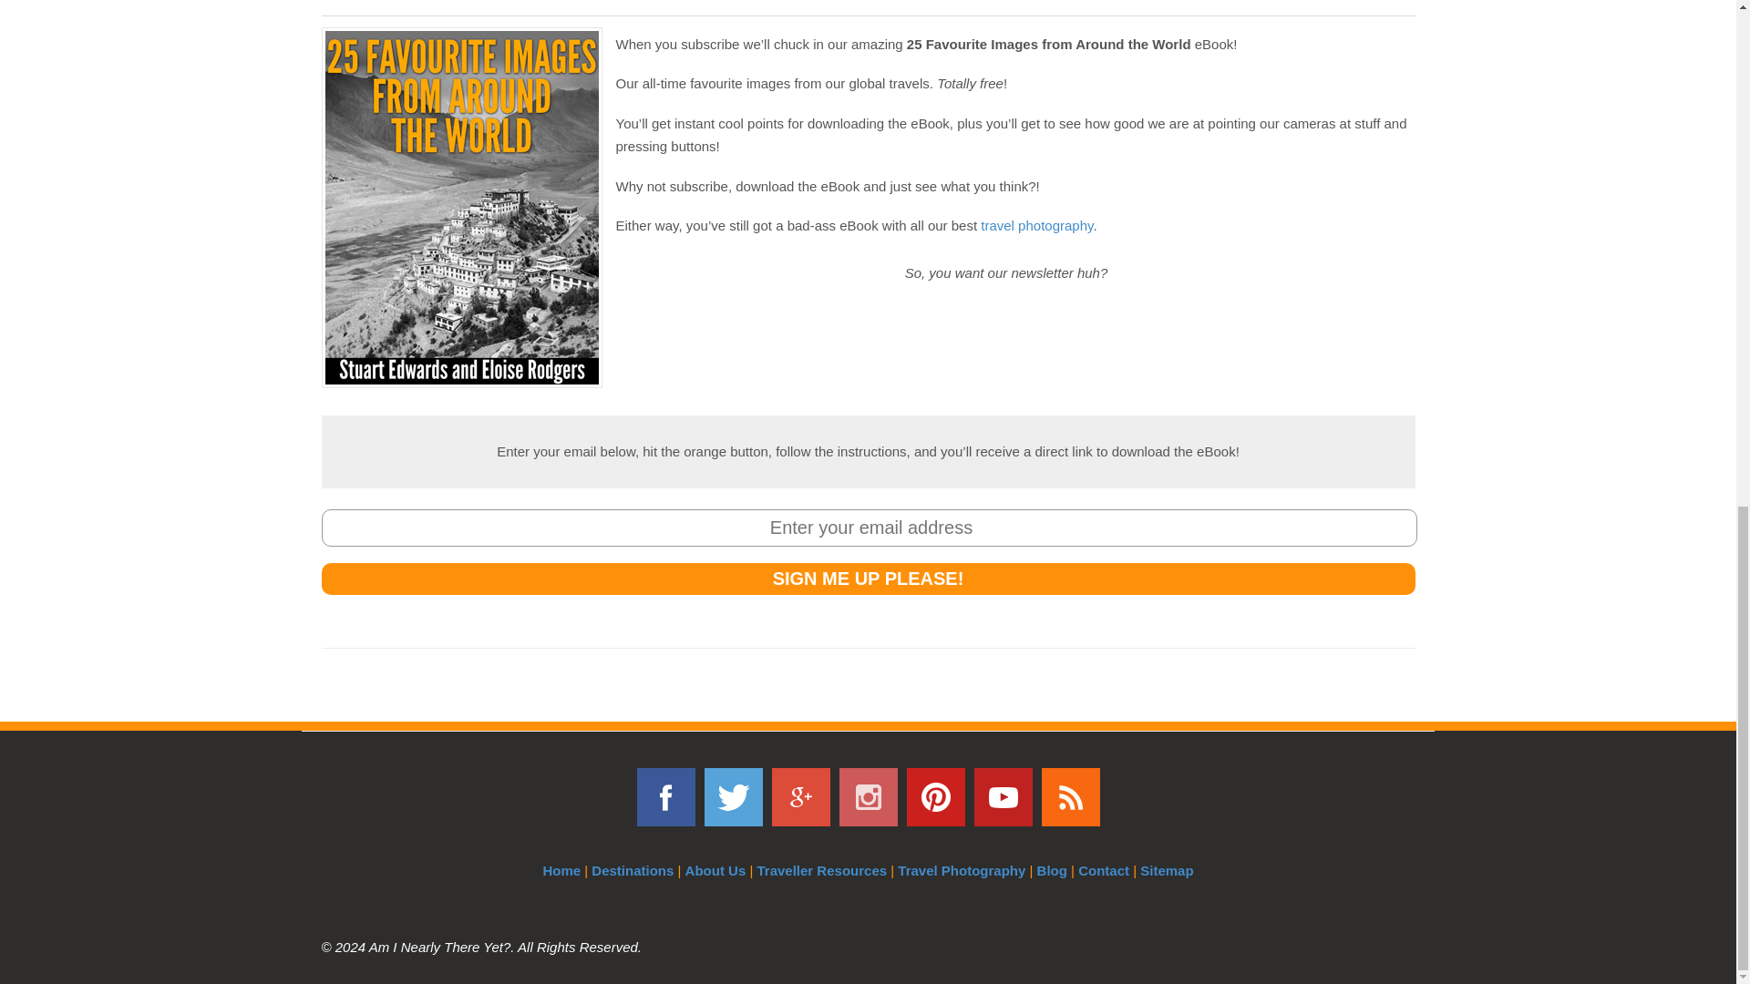  Describe the element at coordinates (1052, 871) in the screenshot. I see `Blog` at that location.